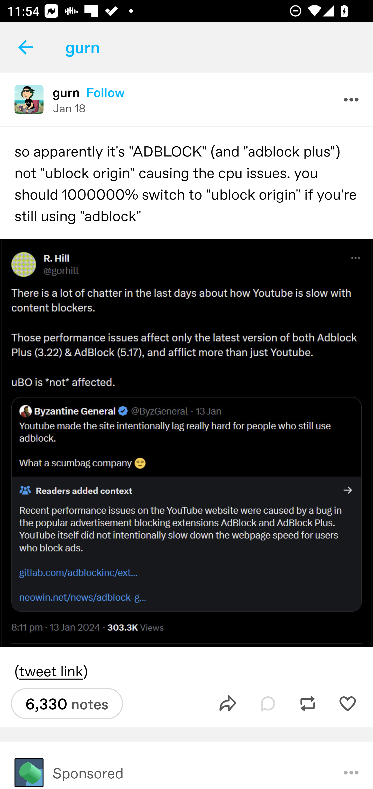 The width and height of the screenshot is (373, 789). I want to click on Share post to message, so click(228, 704).